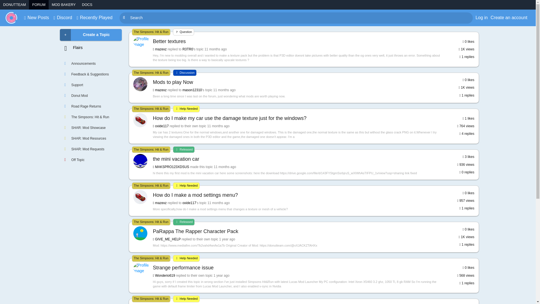  Describe the element at coordinates (91, 95) in the screenshot. I see `Donut Mod` at that location.